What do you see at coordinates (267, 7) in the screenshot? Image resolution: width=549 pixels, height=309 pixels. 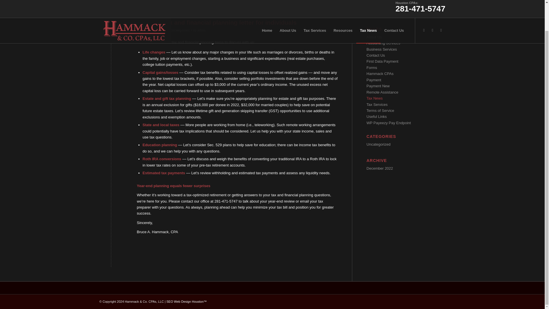 I see `Hammack CPA Services` at bounding box center [267, 7].